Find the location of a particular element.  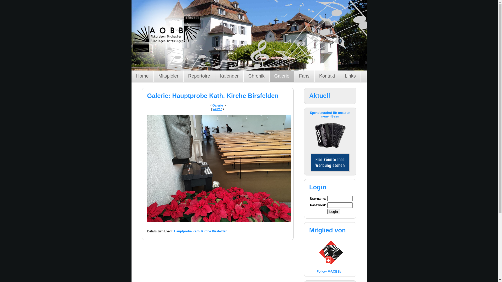

Chronik is located at coordinates (257, 76).